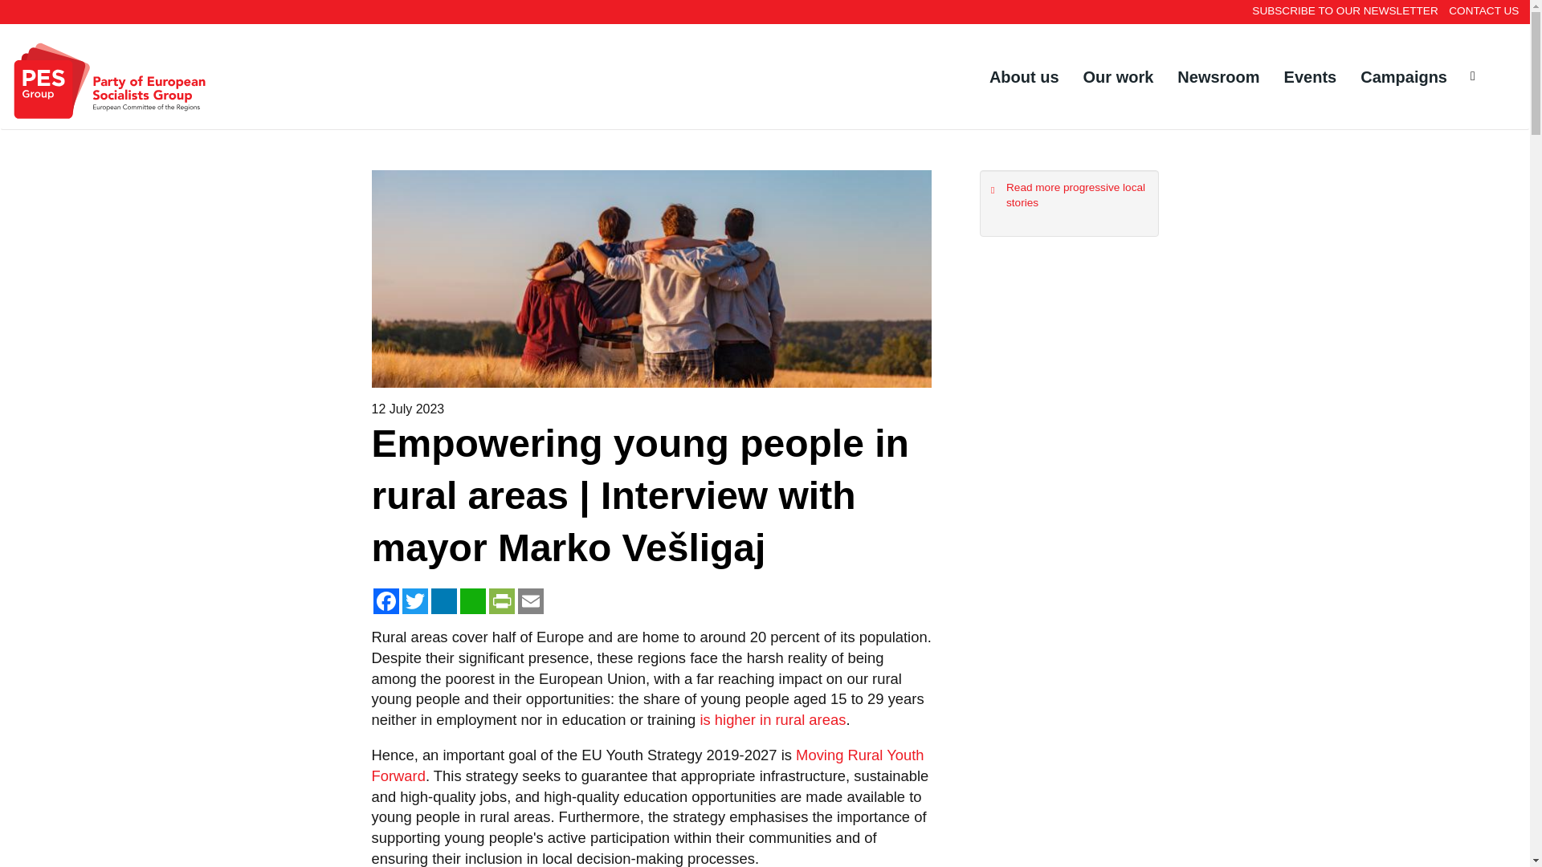 The image size is (1542, 867). I want to click on About us, so click(1025, 77).